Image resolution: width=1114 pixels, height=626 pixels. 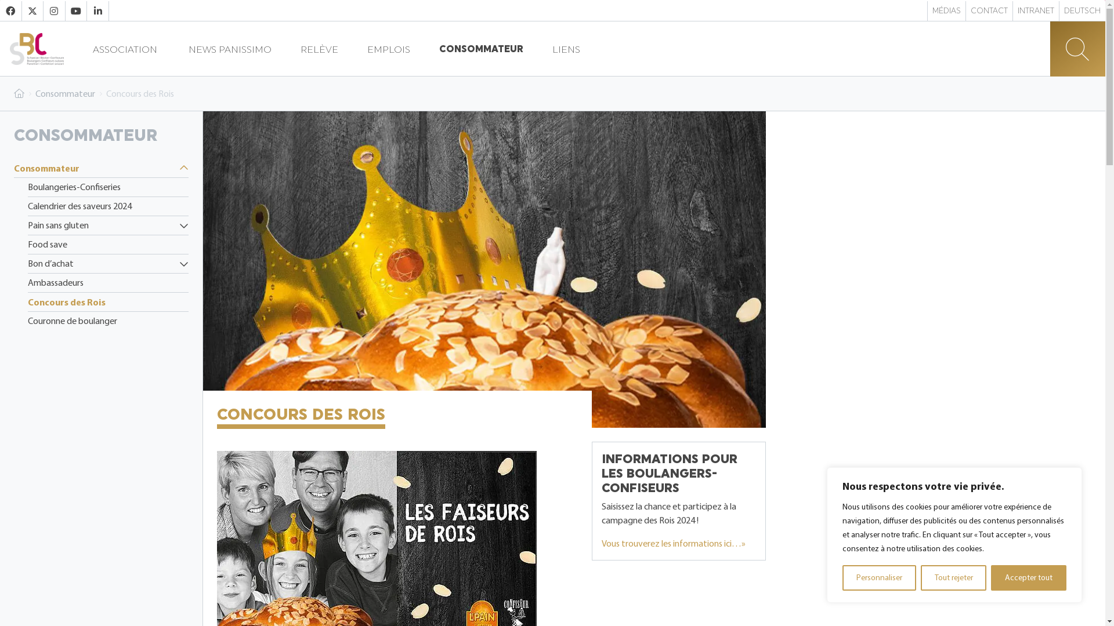 What do you see at coordinates (482, 49) in the screenshot?
I see `CONSOMMATEUR` at bounding box center [482, 49].